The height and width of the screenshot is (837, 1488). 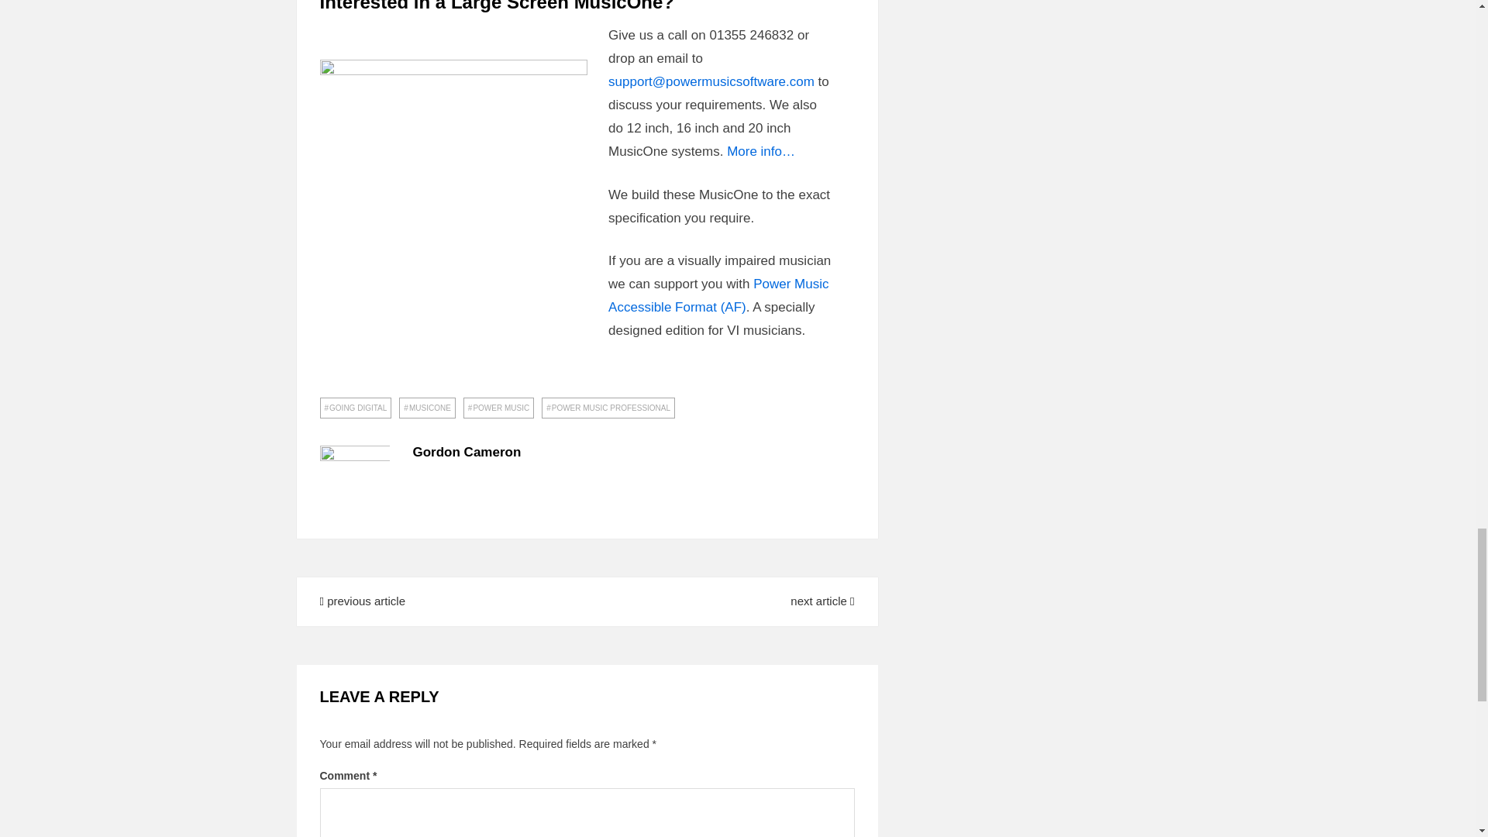 I want to click on GOING DIGITAL, so click(x=355, y=408).